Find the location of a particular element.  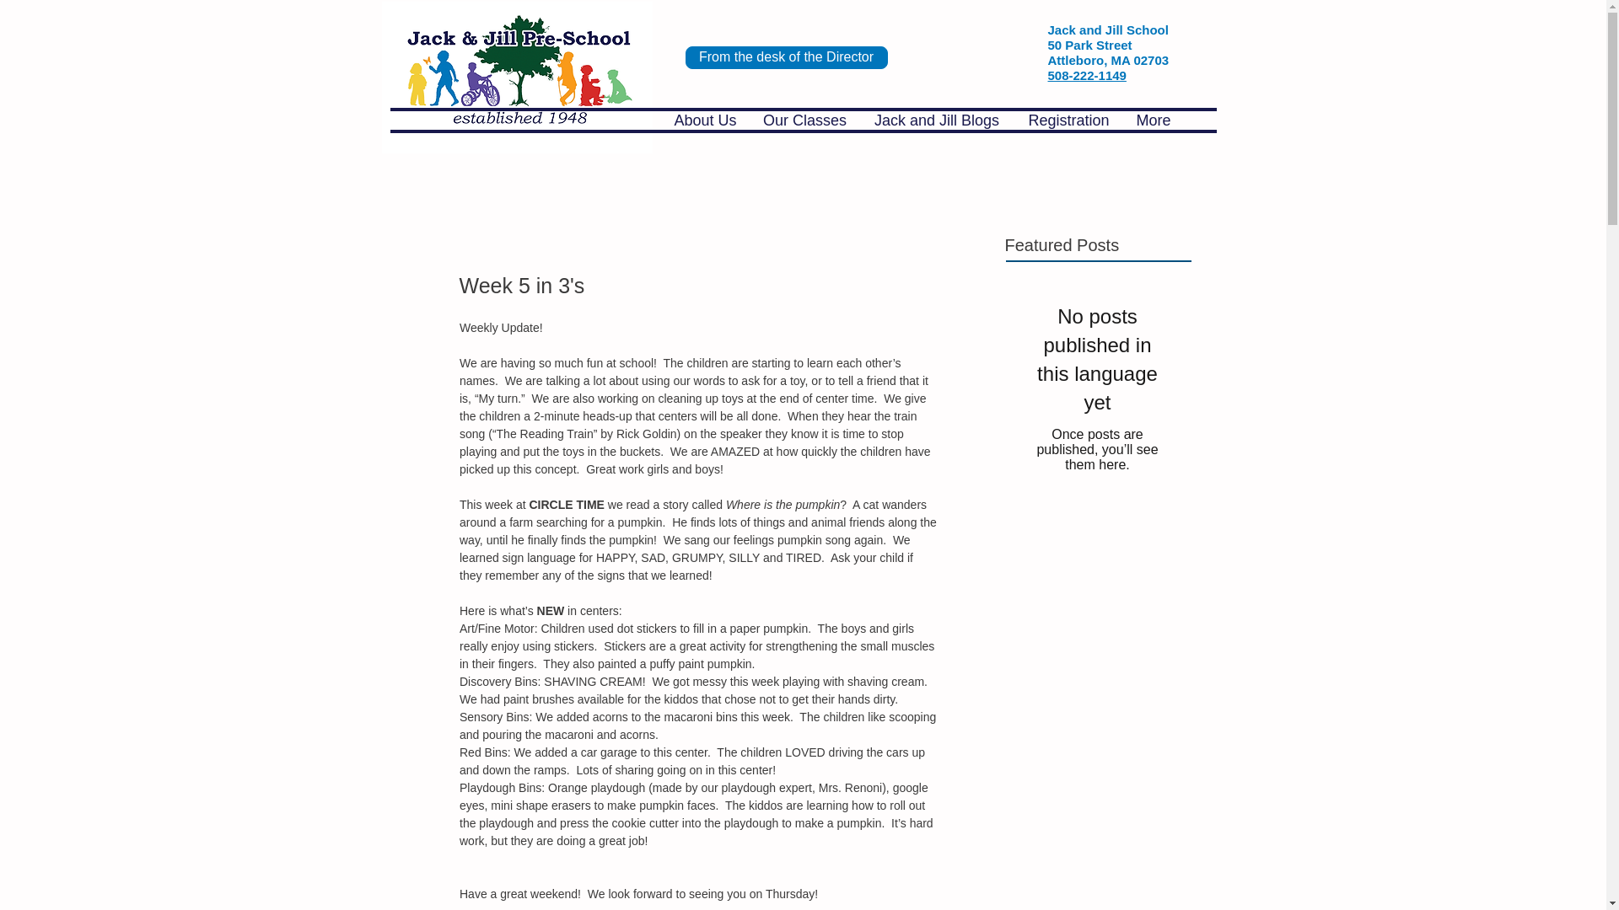

About Us is located at coordinates (705, 120).